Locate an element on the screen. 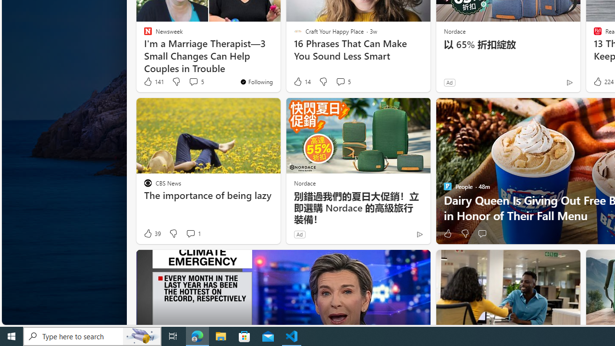  14 Like is located at coordinates (302, 82).